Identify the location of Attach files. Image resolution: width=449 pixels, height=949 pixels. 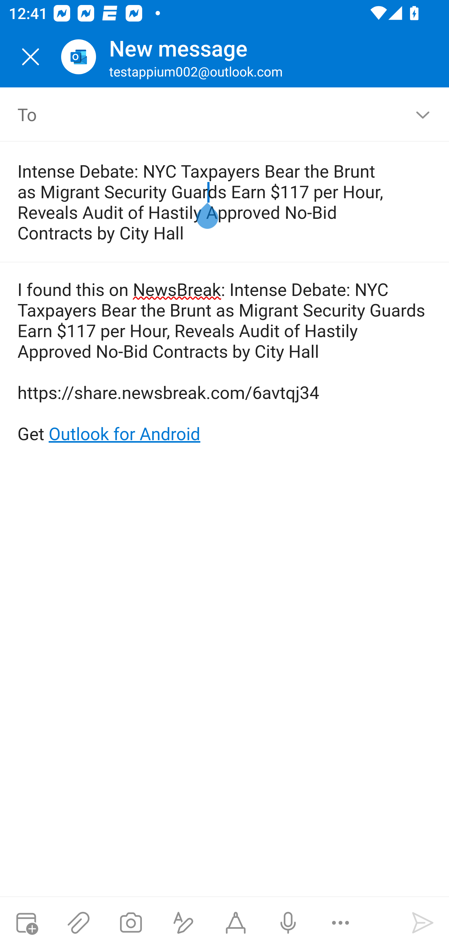
(79, 923).